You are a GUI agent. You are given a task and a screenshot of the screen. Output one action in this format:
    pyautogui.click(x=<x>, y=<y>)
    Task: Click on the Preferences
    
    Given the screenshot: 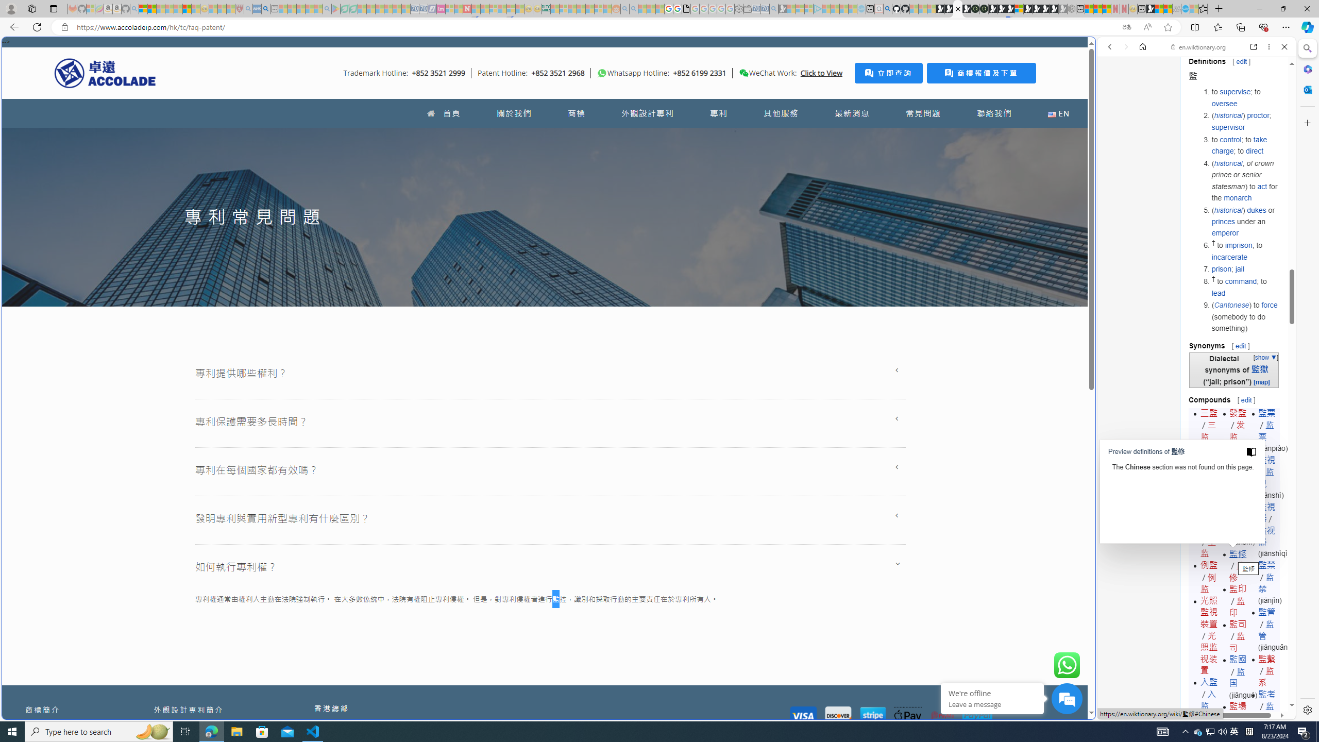 What is the action you would take?
    pyautogui.click(x=1272, y=117)
    